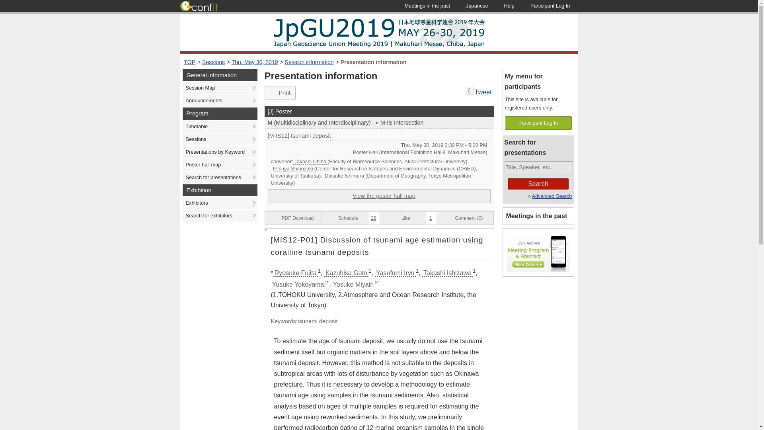 The image size is (764, 430). I want to click on Schedule, so click(444, 145).